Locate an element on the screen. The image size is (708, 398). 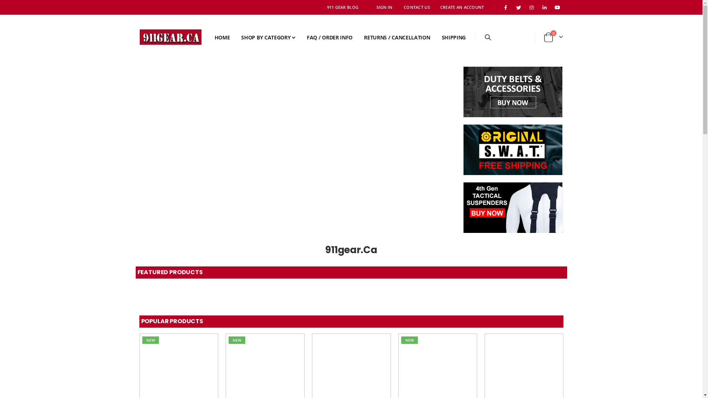
SHIPPING is located at coordinates (452, 37).